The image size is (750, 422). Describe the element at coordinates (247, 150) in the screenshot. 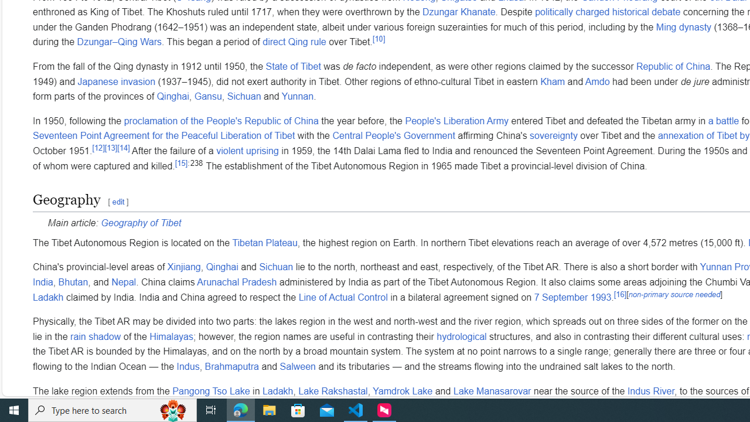

I see `violent uprising` at that location.